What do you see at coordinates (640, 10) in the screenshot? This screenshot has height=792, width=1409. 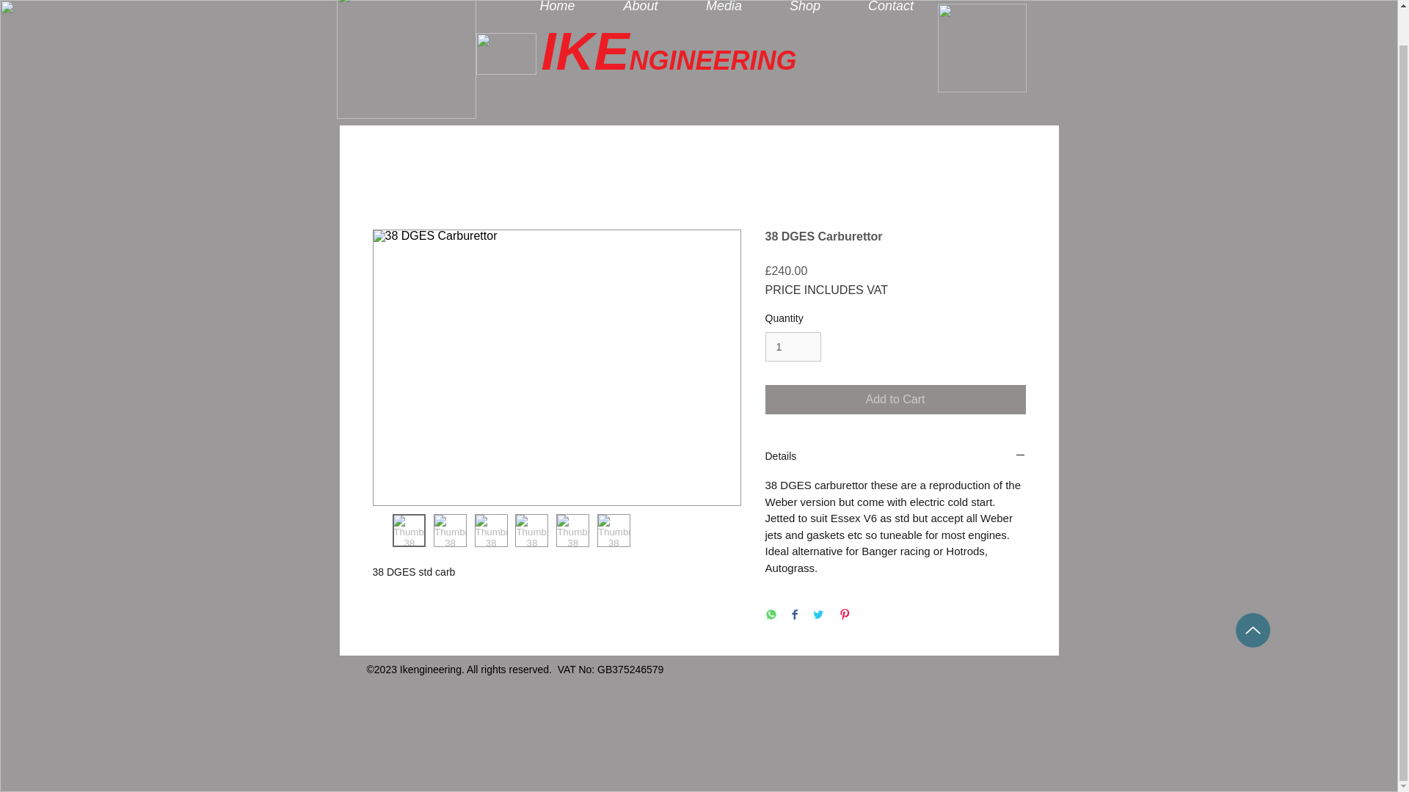 I see `About` at bounding box center [640, 10].